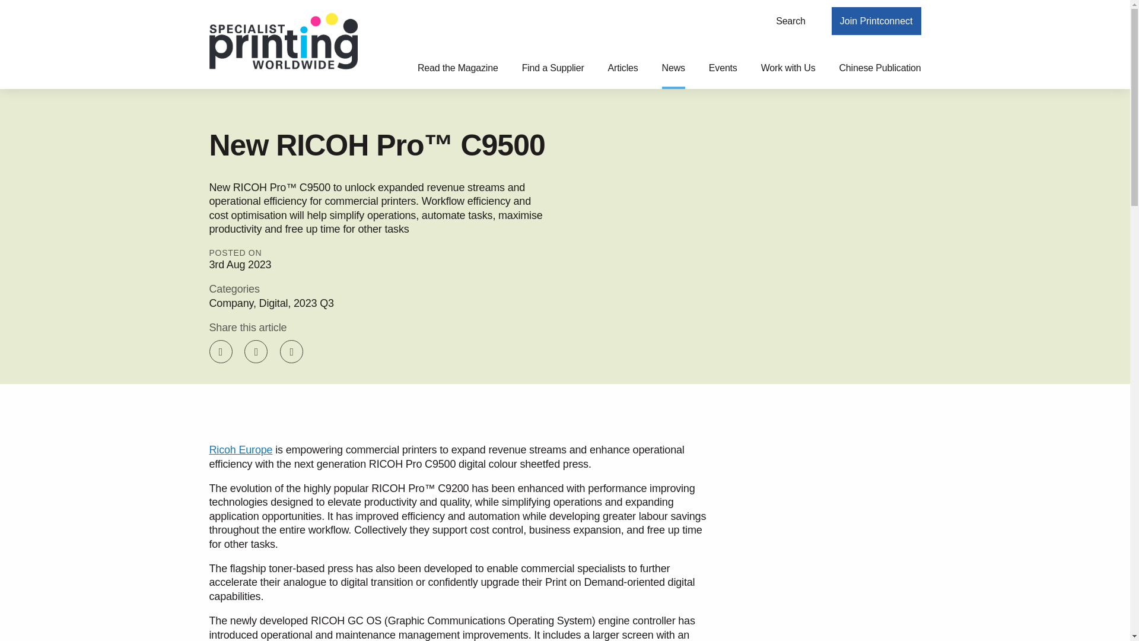 The width and height of the screenshot is (1139, 641). What do you see at coordinates (240, 450) in the screenshot?
I see `Ricoh Europe` at bounding box center [240, 450].